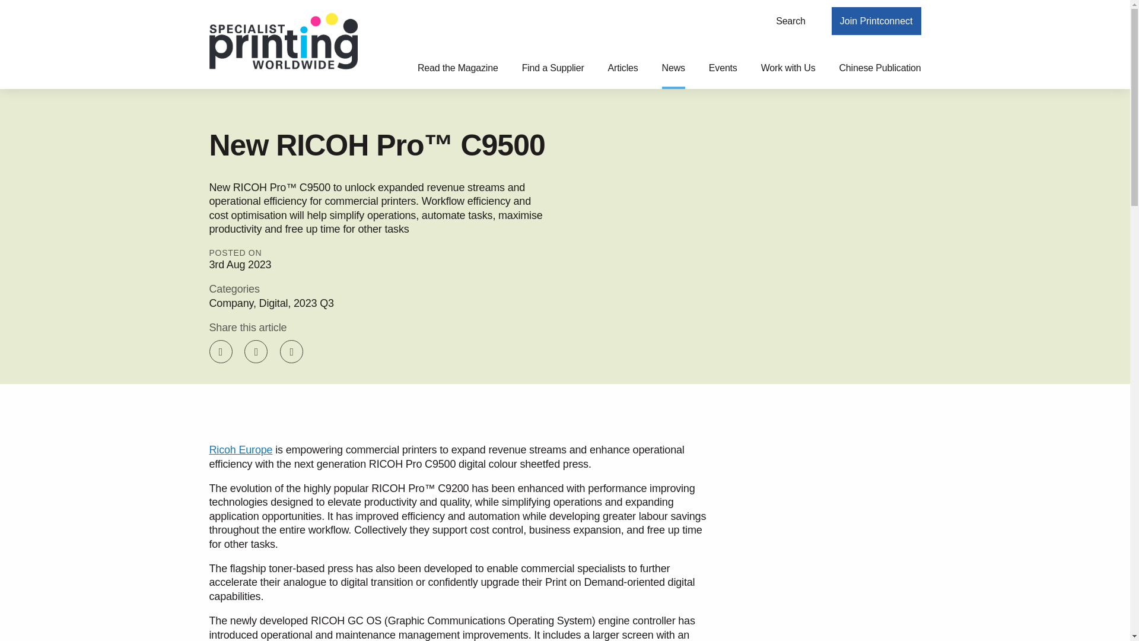 The width and height of the screenshot is (1139, 641). What do you see at coordinates (240, 450) in the screenshot?
I see `Ricoh Europe` at bounding box center [240, 450].